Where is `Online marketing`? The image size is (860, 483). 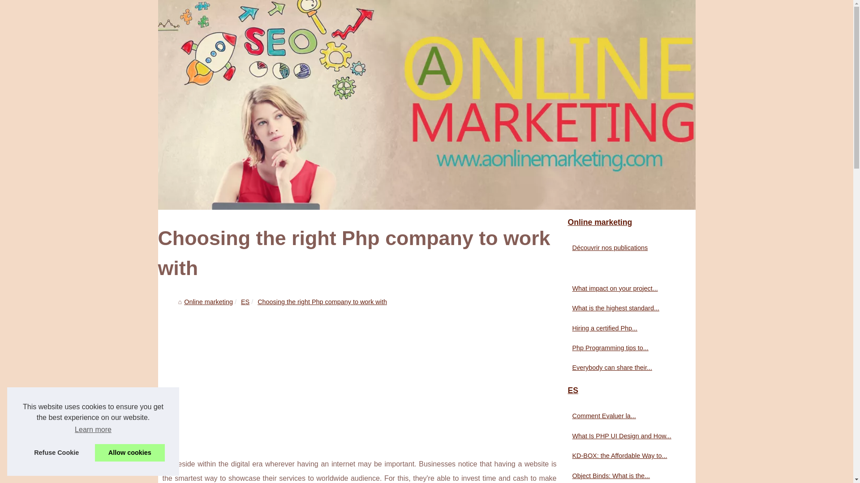
Online marketing is located at coordinates (628, 223).